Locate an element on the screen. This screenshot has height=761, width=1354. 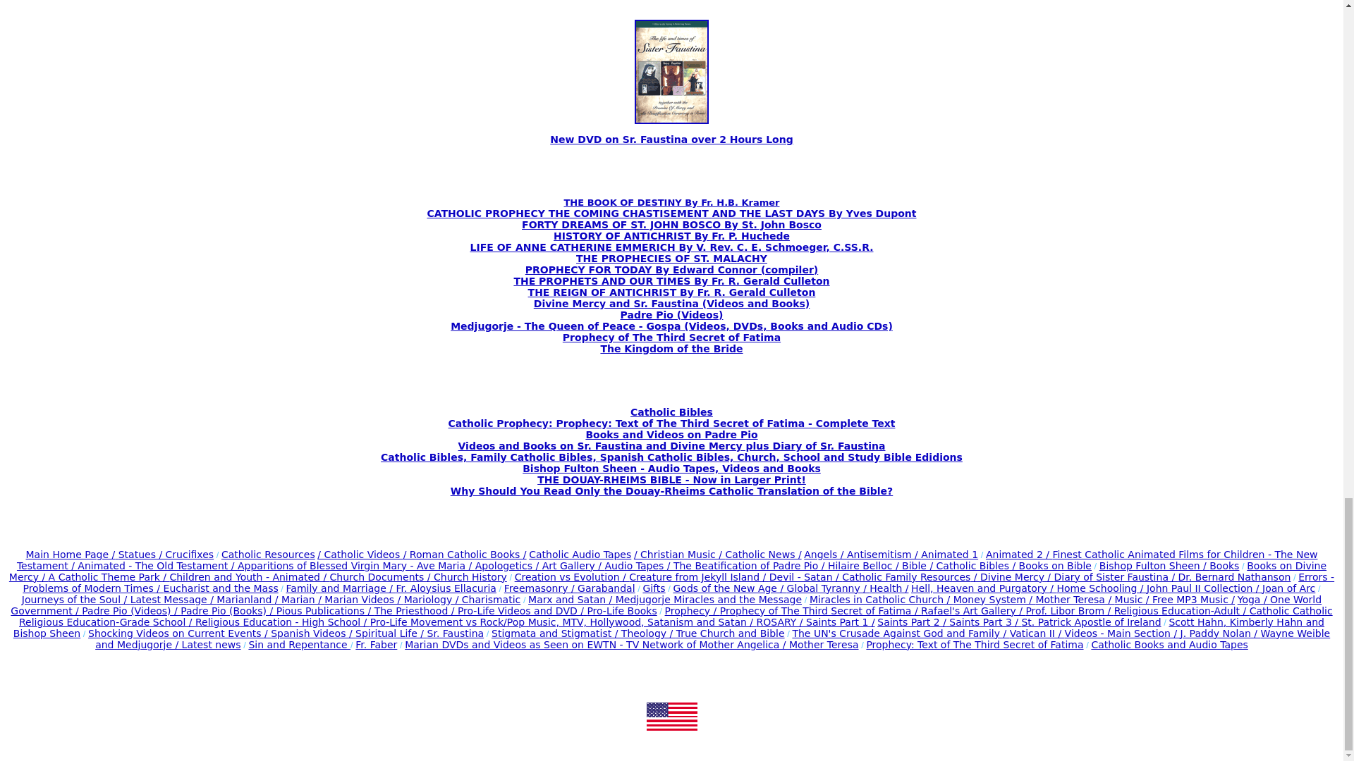
FORTY DREAMS OF ST. JOHN BOSCO By St. John Bosco is located at coordinates (671, 225).